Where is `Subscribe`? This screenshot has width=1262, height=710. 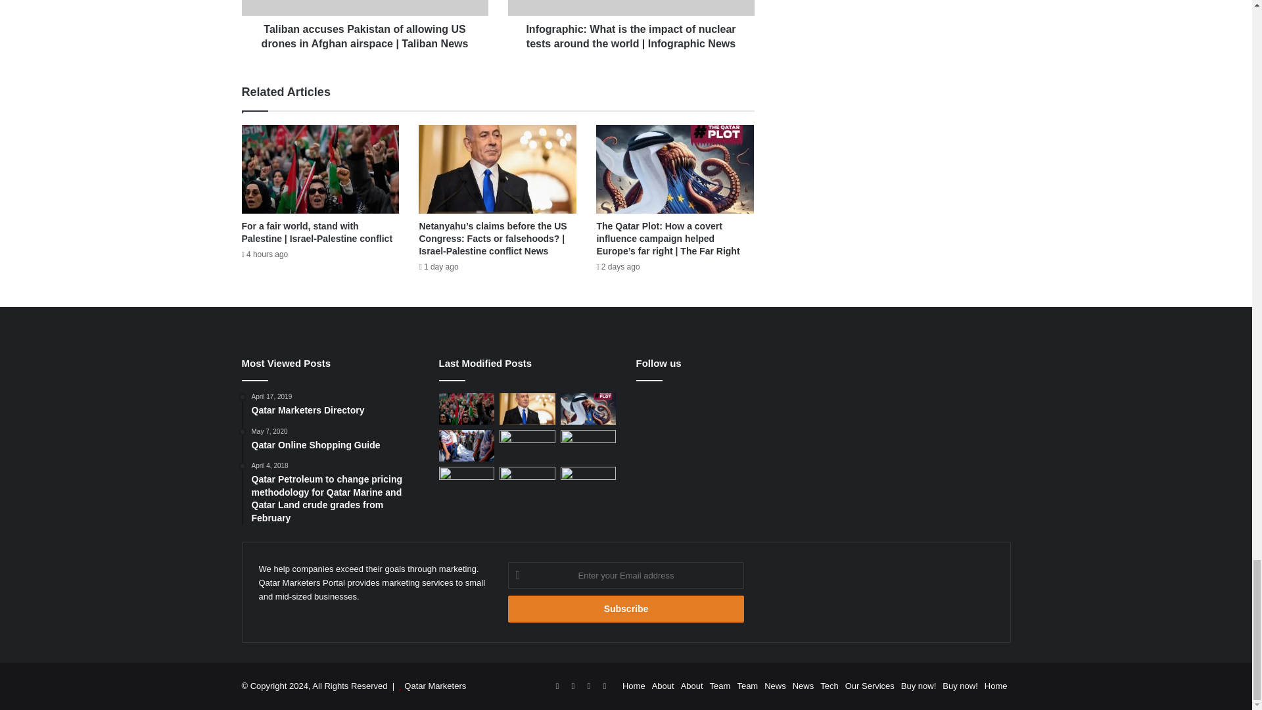
Subscribe is located at coordinates (626, 609).